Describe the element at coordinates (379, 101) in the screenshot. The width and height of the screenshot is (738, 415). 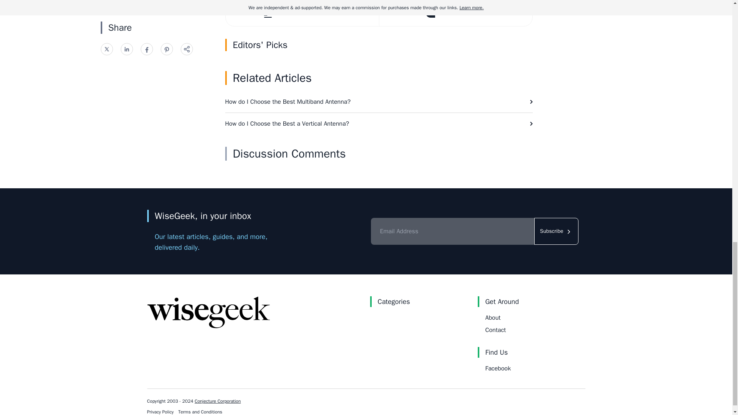
I see `How do I Choose the Best Multiband Antenna?` at that location.